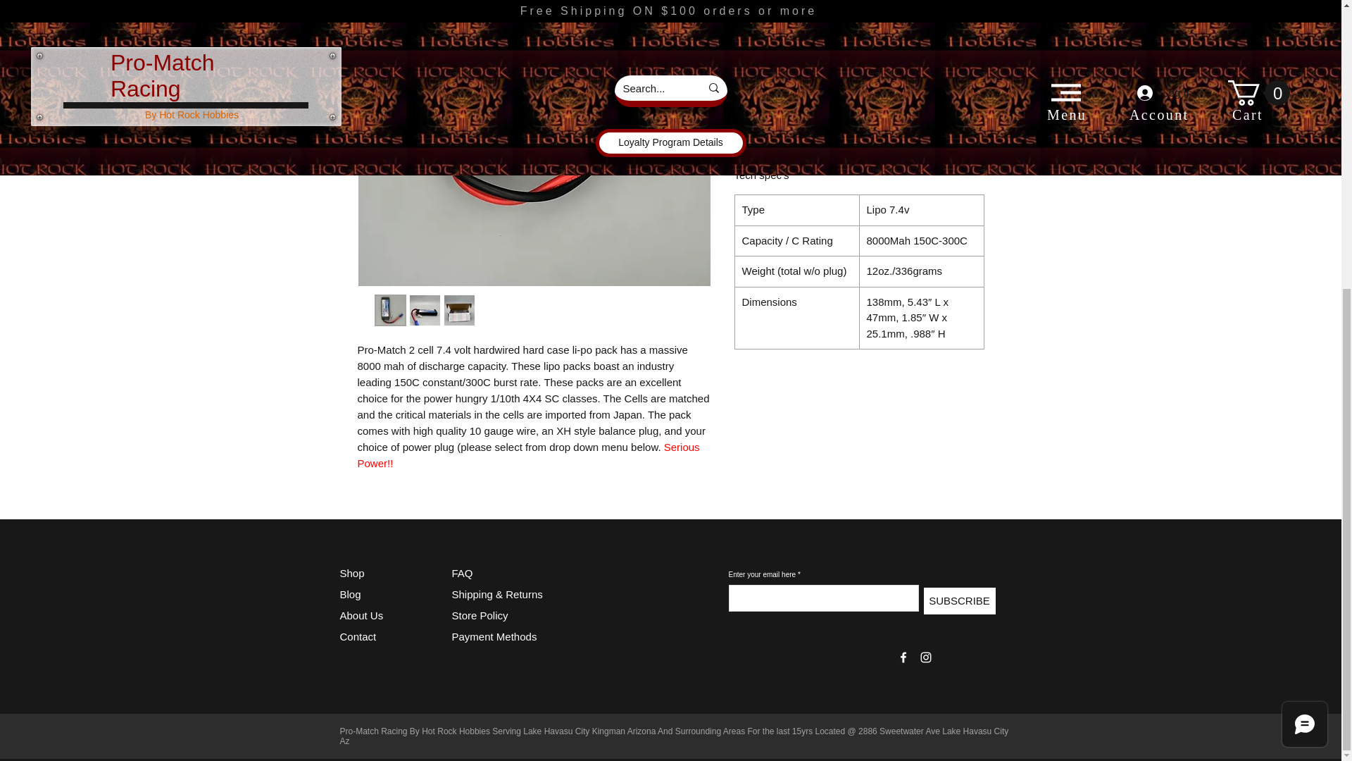  Describe the element at coordinates (361, 616) in the screenshot. I see `About Us` at that location.